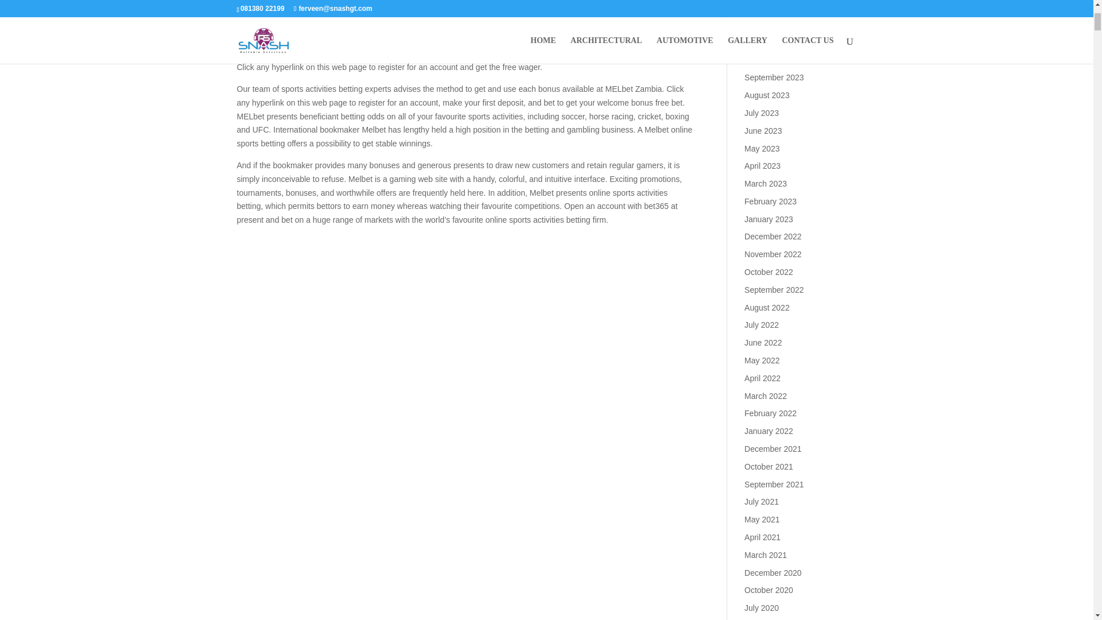 Image resolution: width=1102 pixels, height=620 pixels. I want to click on January 2024, so click(769, 7).